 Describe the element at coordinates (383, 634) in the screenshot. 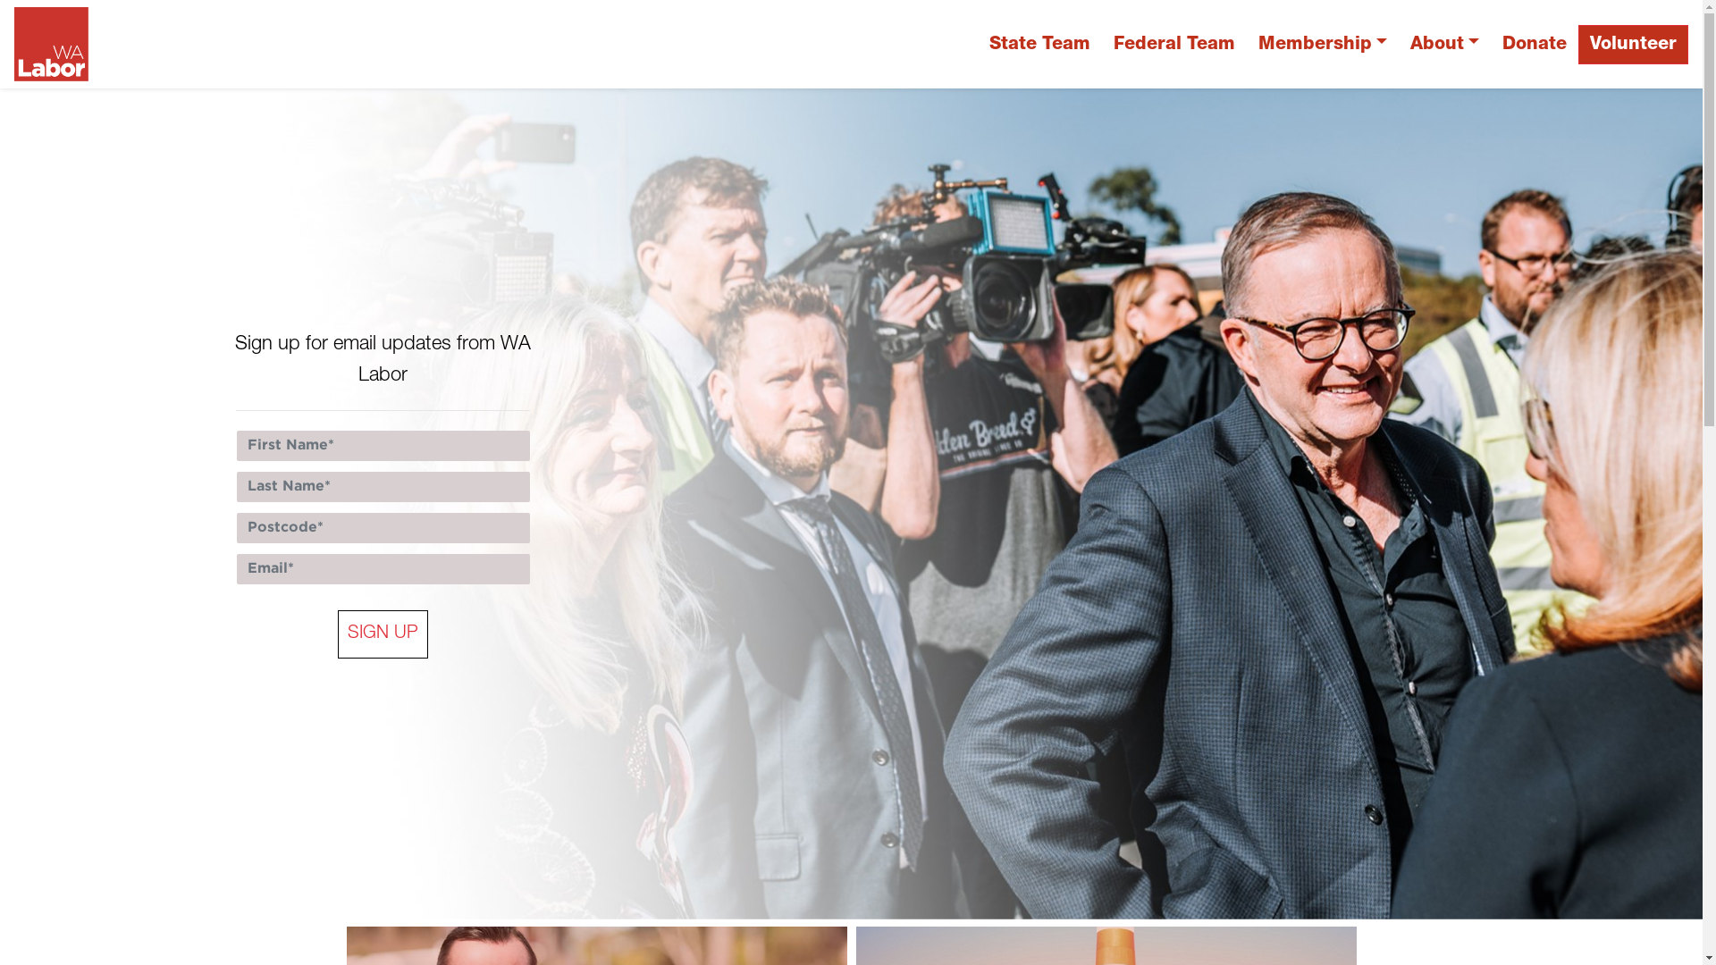

I see `SIGN UP` at that location.